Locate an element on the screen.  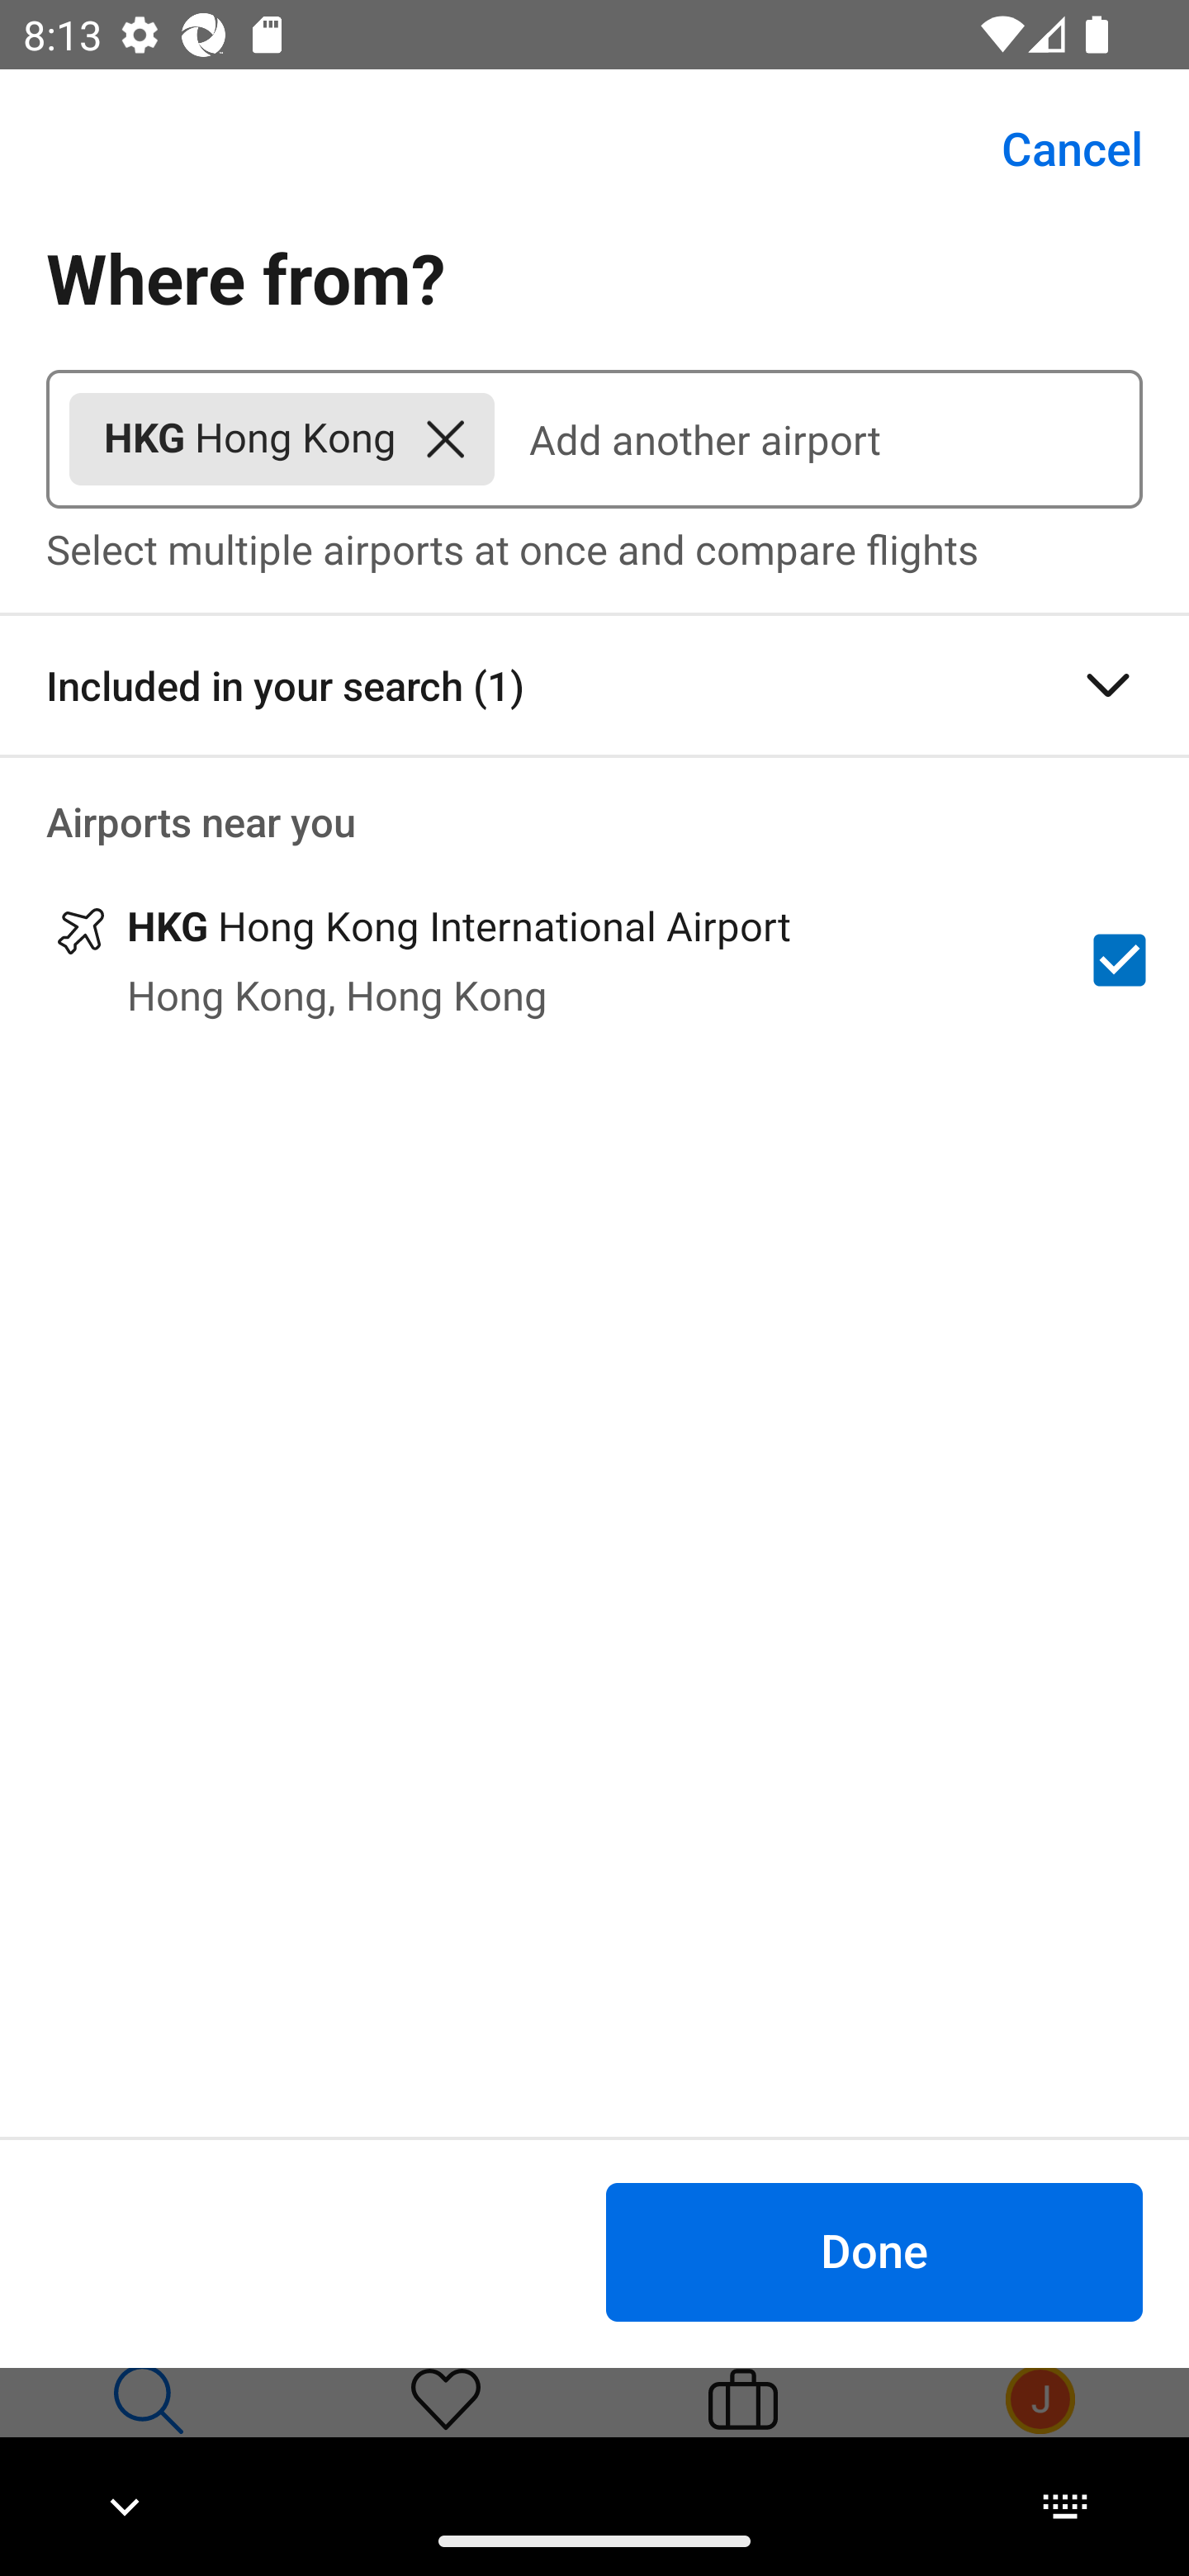
Included in your search (1) is located at coordinates (594, 685).